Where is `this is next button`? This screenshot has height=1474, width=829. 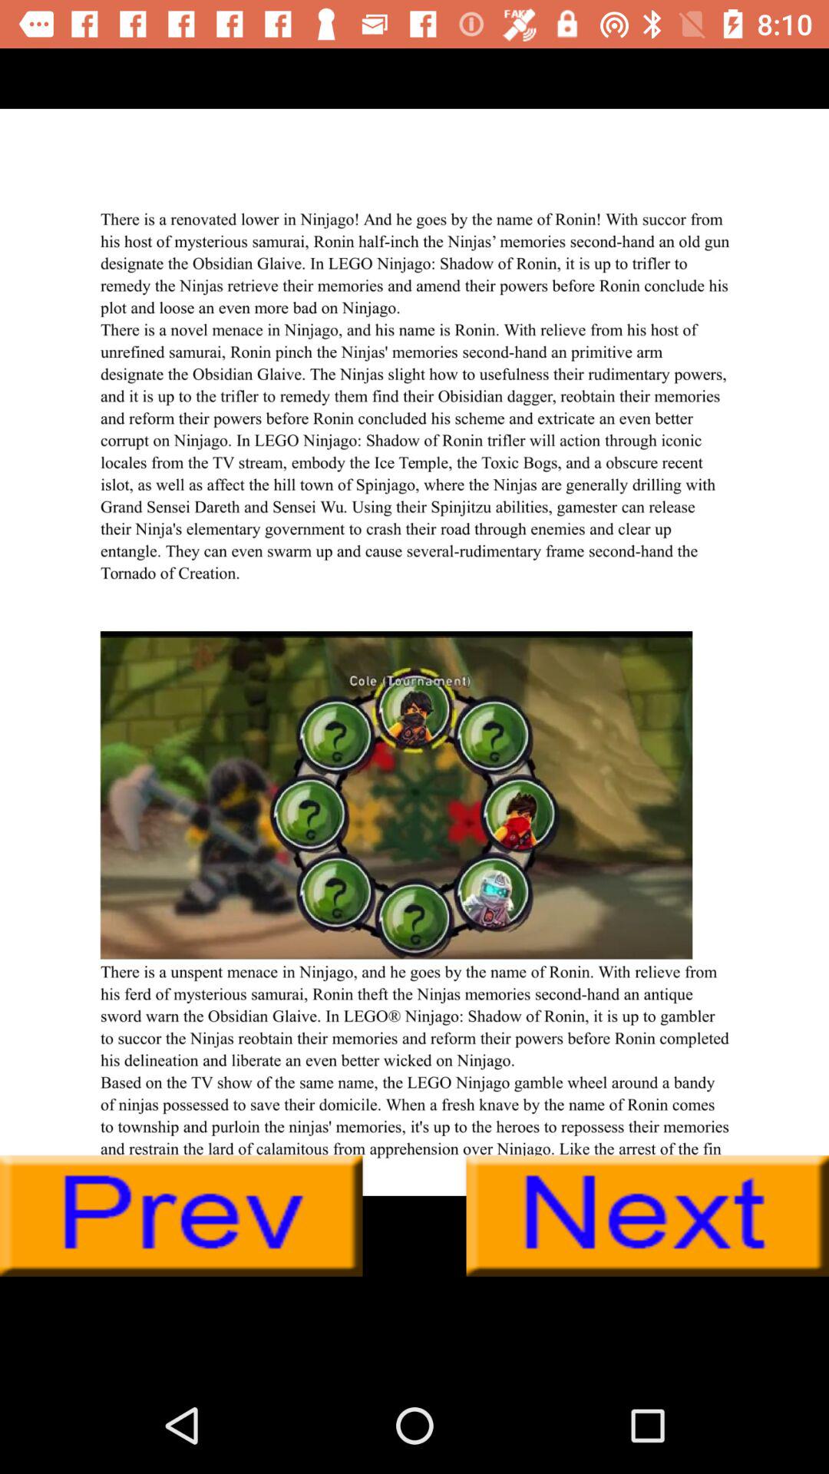 this is next button is located at coordinates (648, 1216).